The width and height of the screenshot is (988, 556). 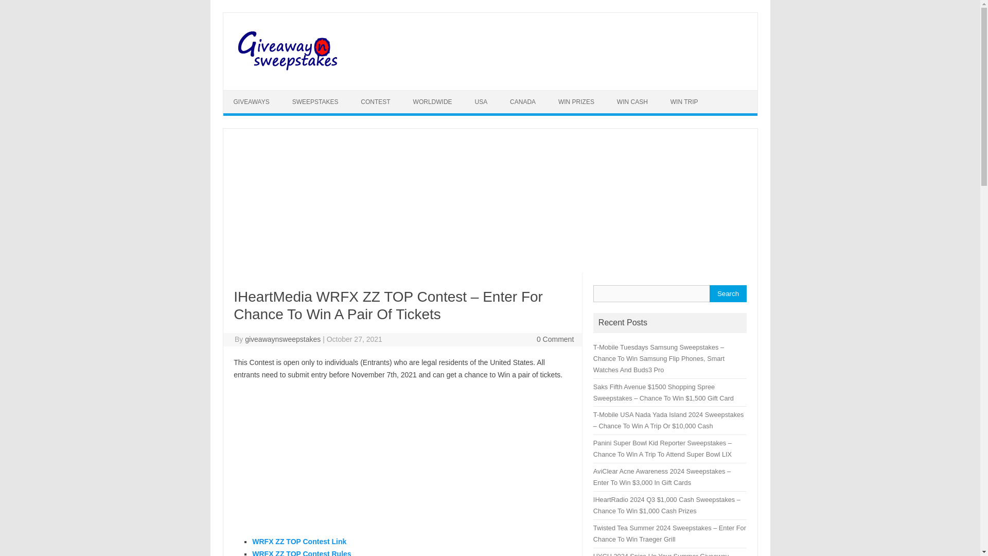 What do you see at coordinates (251, 102) in the screenshot?
I see `GIVEAWAYS` at bounding box center [251, 102].